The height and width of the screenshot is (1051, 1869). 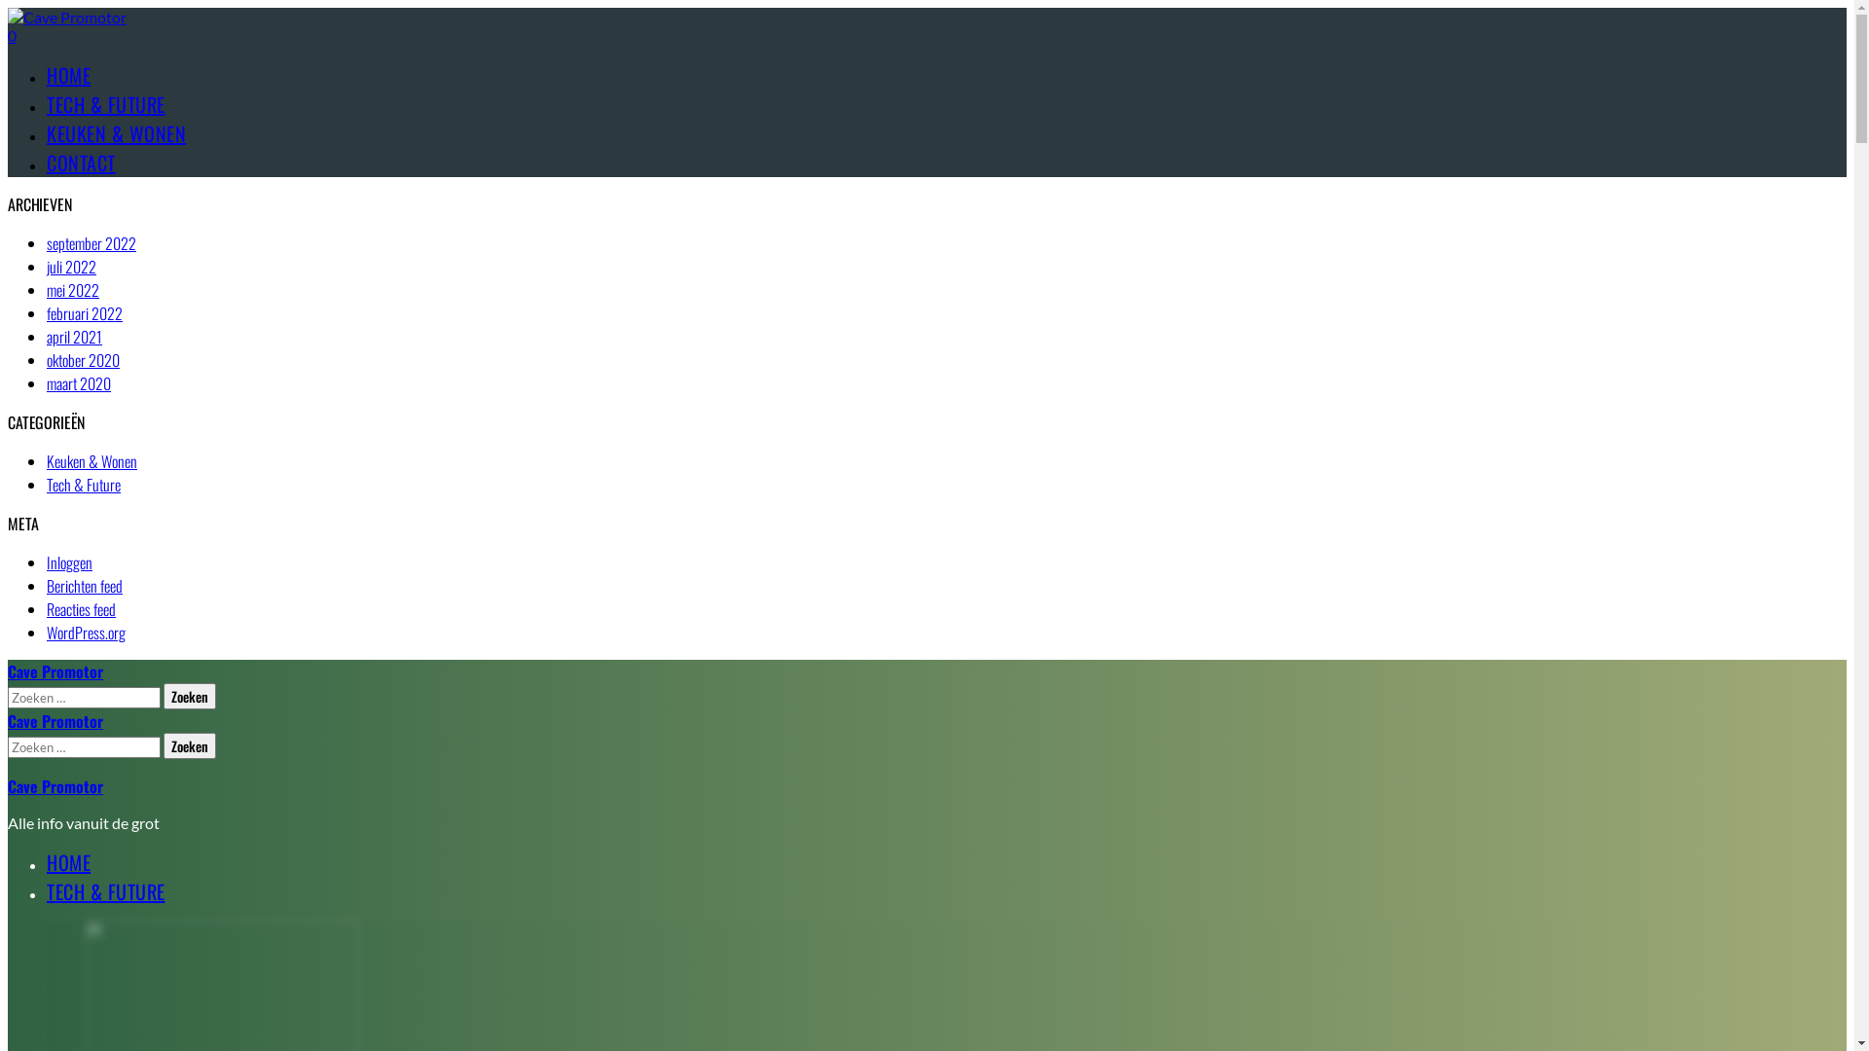 I want to click on WordPress.org, so click(x=86, y=633).